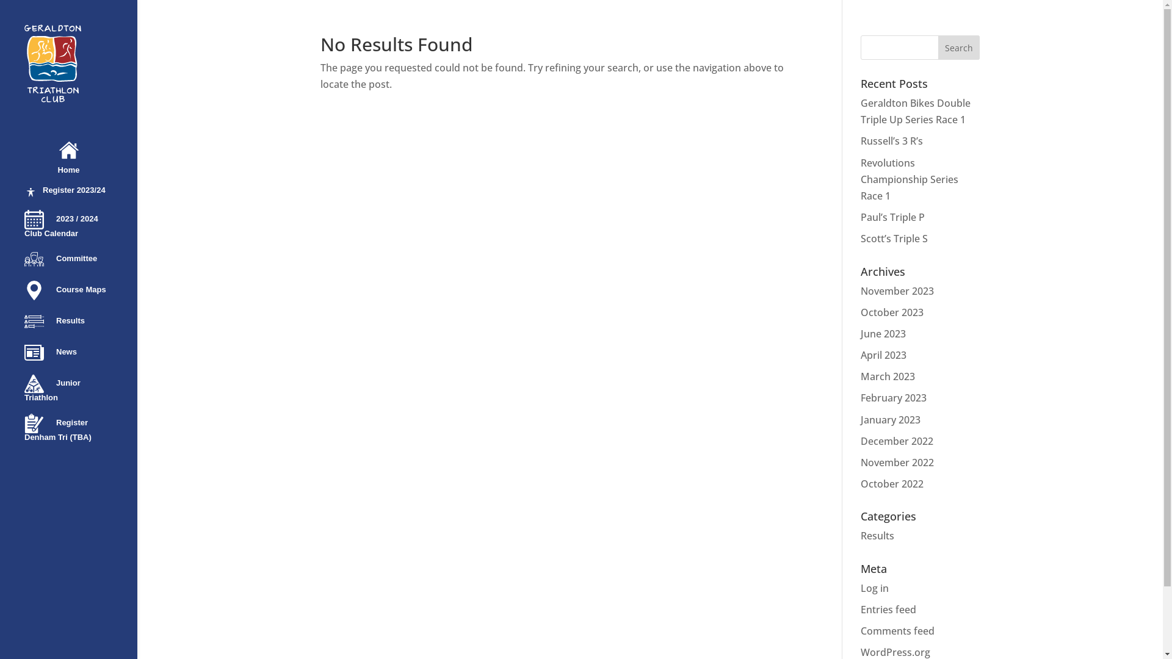 Image resolution: width=1172 pixels, height=659 pixels. Describe the element at coordinates (891, 420) in the screenshot. I see `January 2023` at that location.